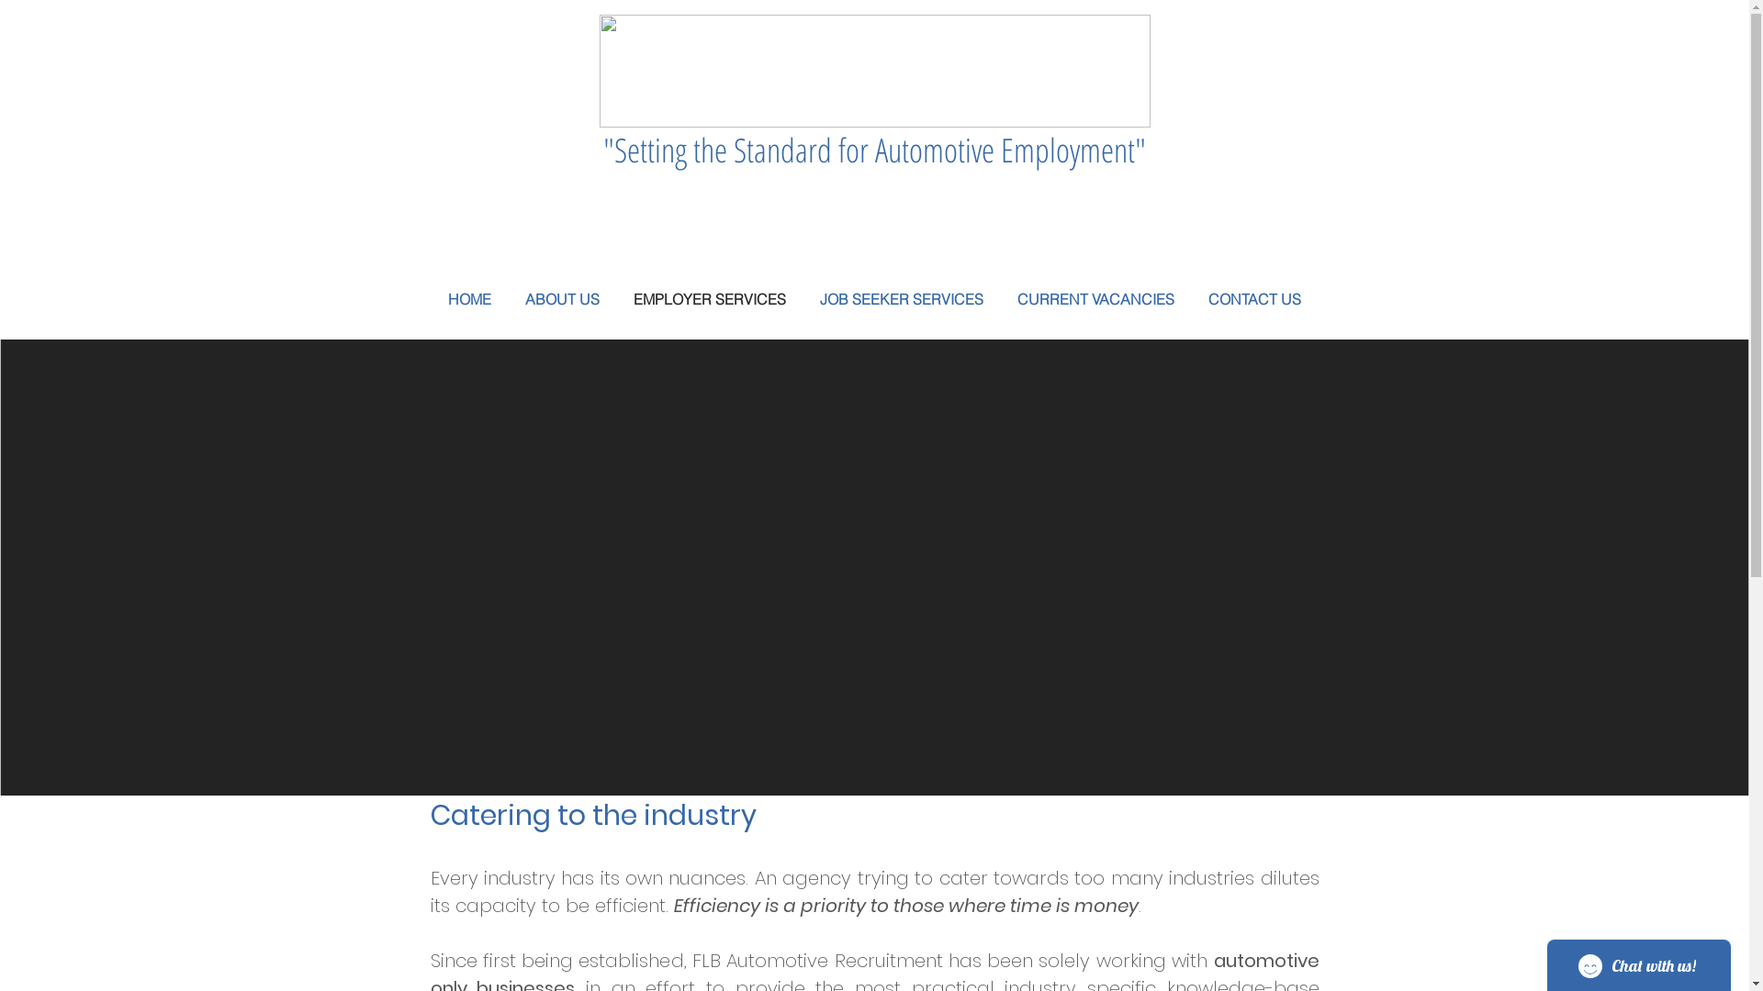 This screenshot has width=1763, height=991. What do you see at coordinates (563, 299) in the screenshot?
I see `ABOUT US` at bounding box center [563, 299].